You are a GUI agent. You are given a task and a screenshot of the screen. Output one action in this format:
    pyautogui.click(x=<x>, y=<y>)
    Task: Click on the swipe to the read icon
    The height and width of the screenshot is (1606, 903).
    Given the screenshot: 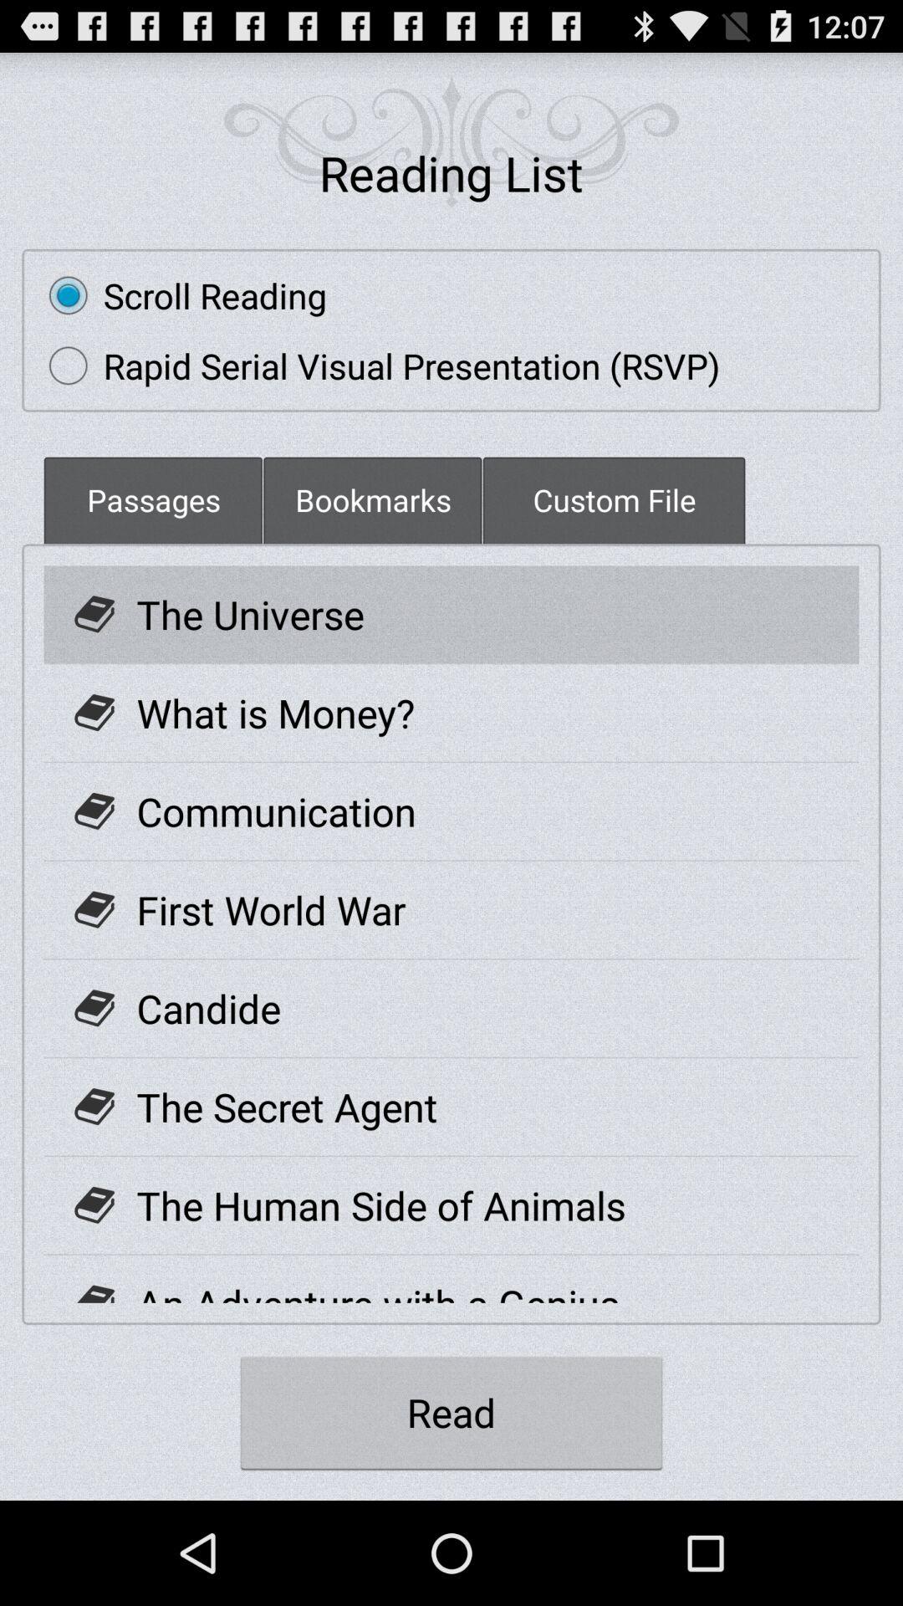 What is the action you would take?
    pyautogui.click(x=451, y=1412)
    